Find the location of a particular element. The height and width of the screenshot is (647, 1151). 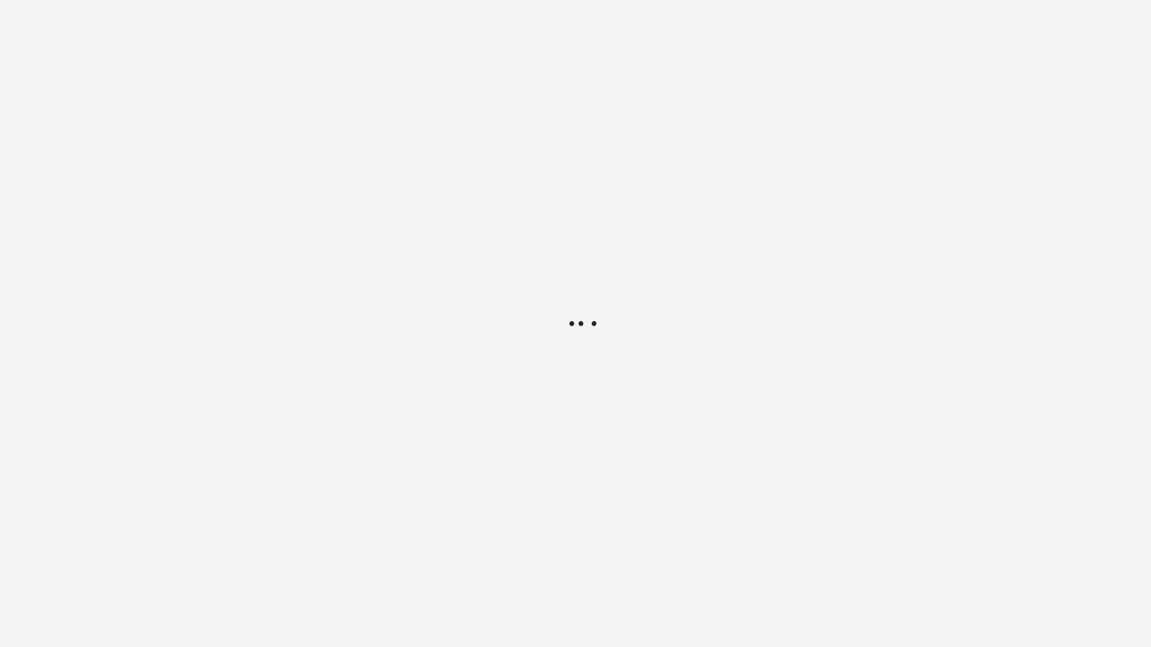

CONTACT is located at coordinates (819, 50).